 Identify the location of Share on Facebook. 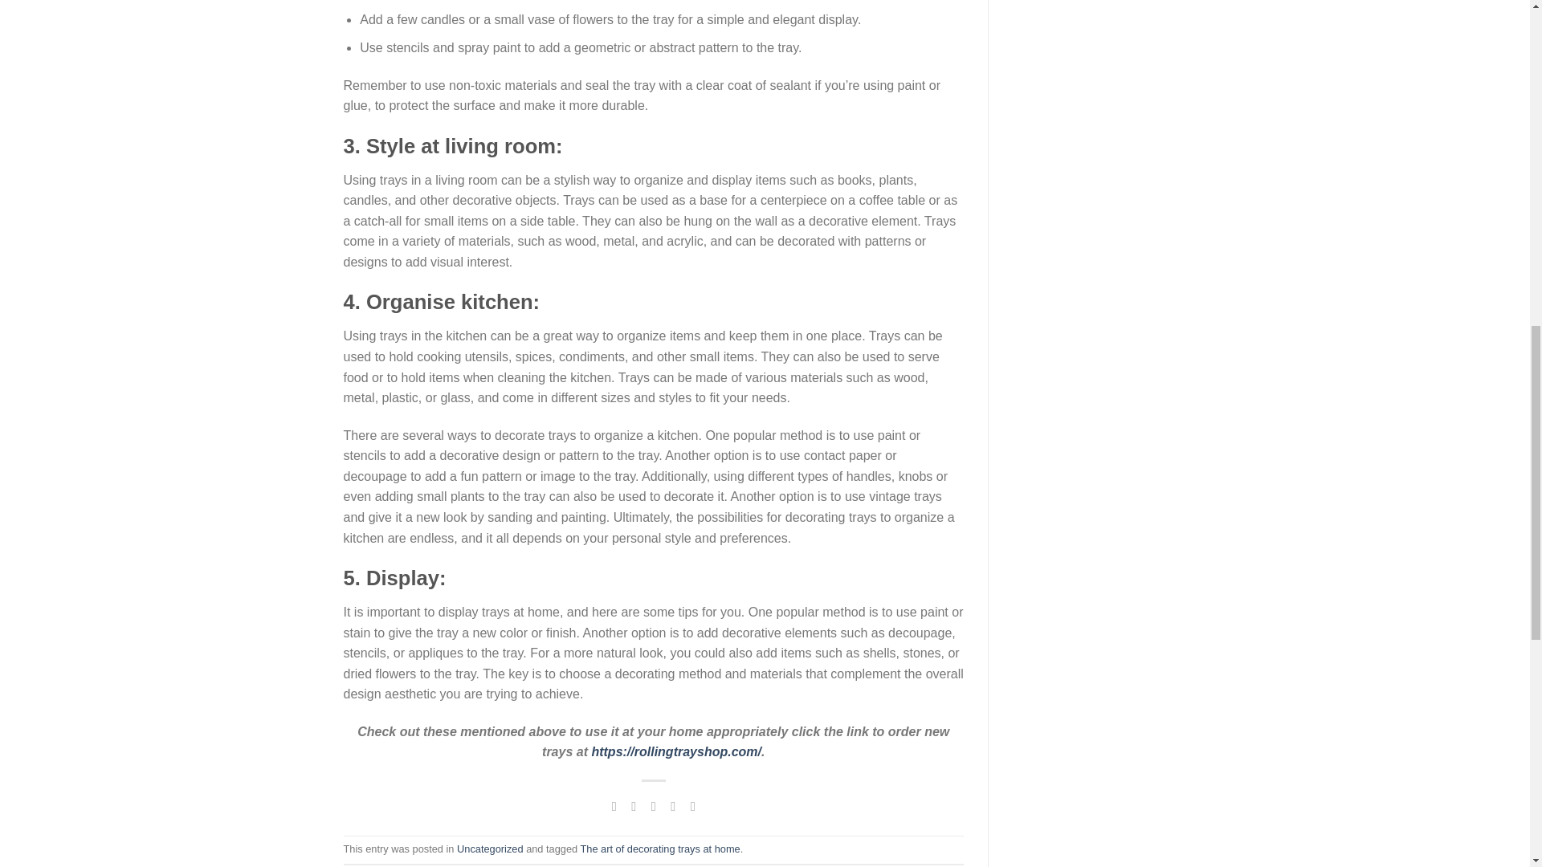
(614, 804).